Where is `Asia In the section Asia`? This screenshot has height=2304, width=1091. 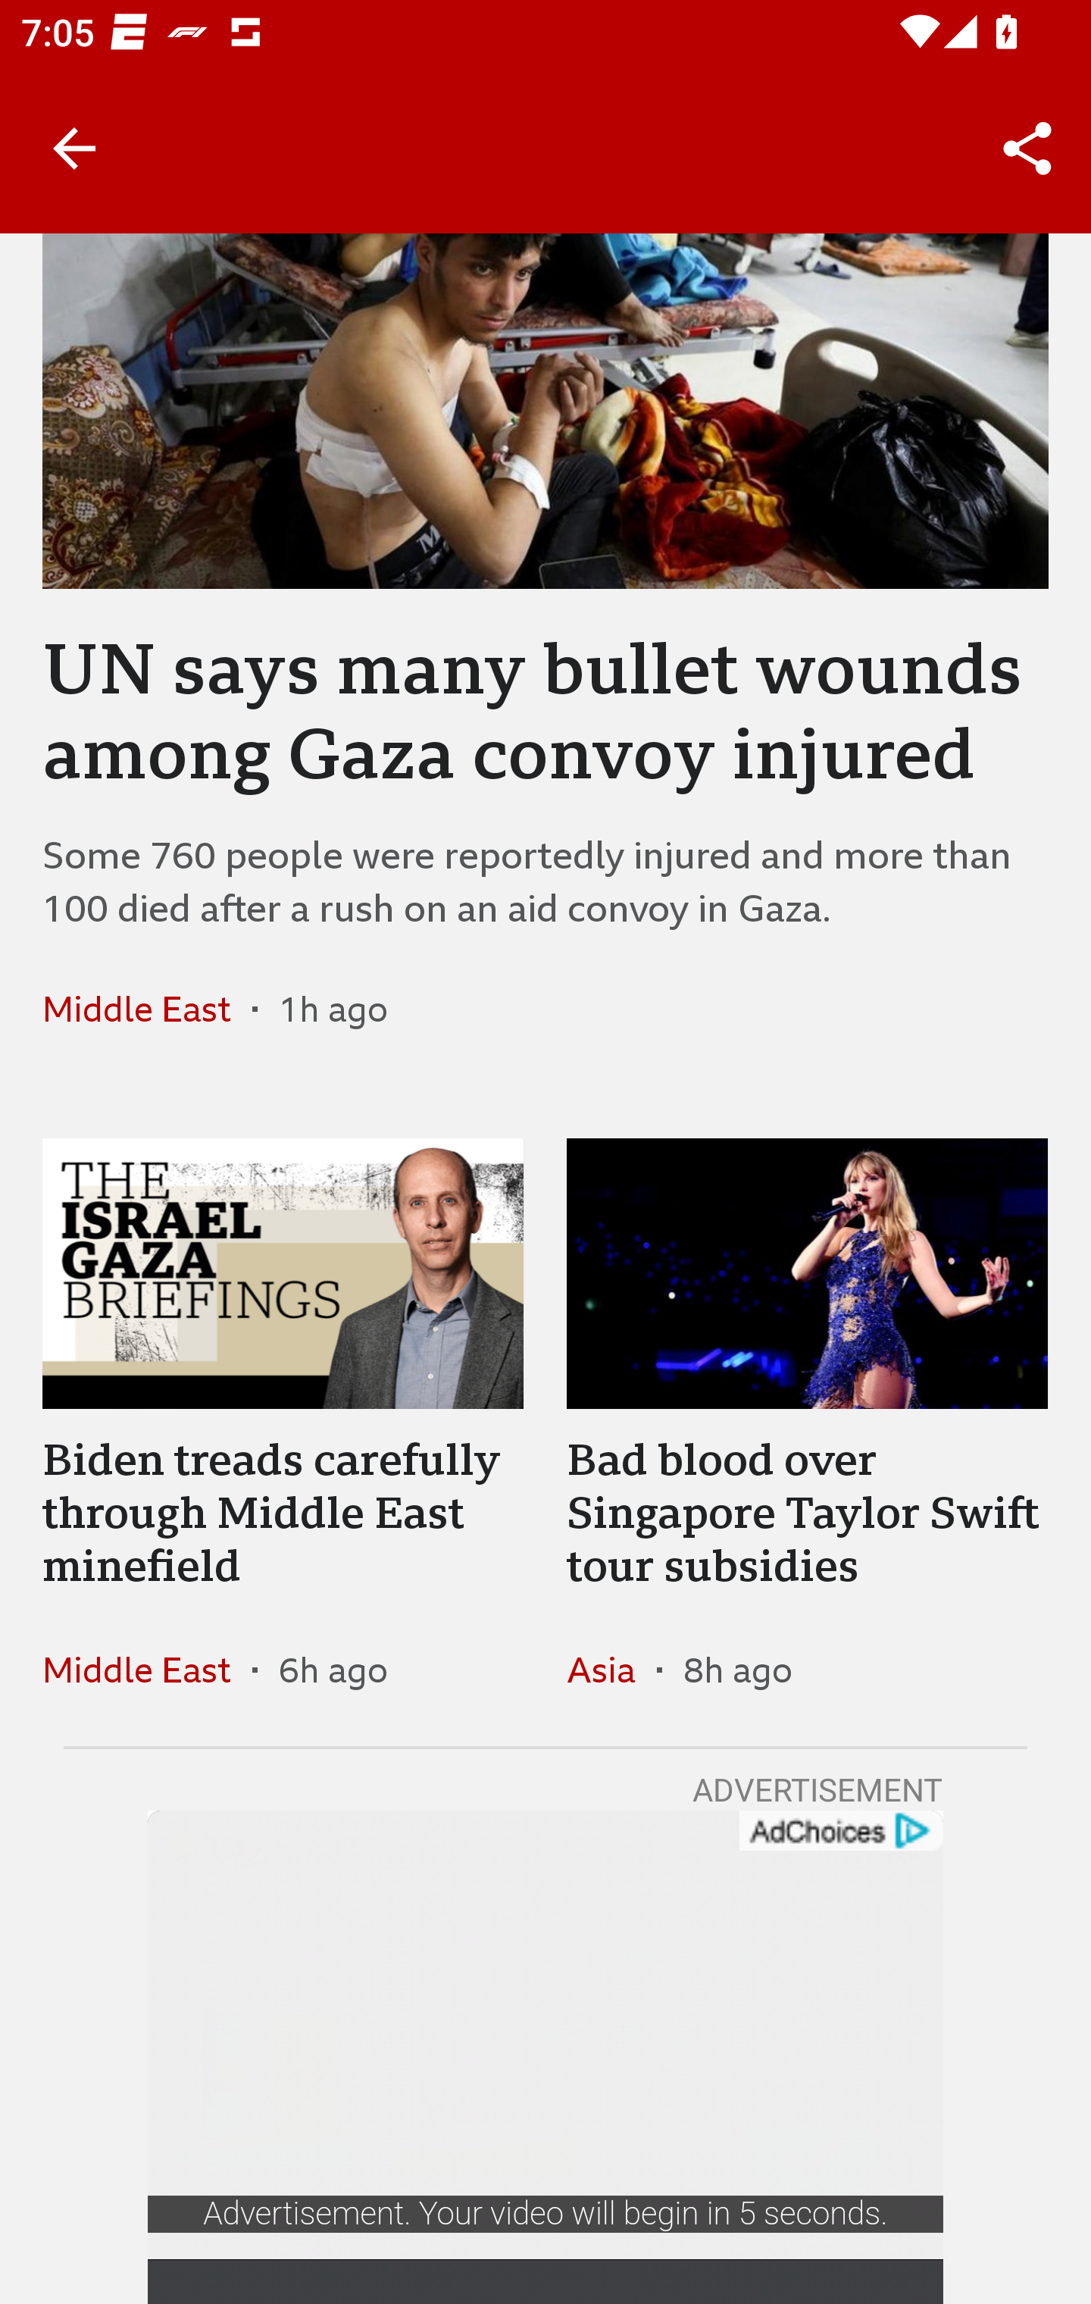 Asia In the section Asia is located at coordinates (611, 1669).